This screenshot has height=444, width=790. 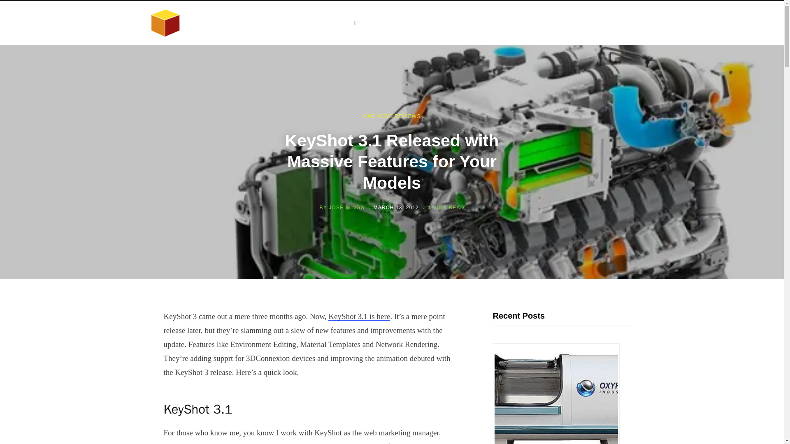 What do you see at coordinates (230, 23) in the screenshot?
I see `SolidSmack` at bounding box center [230, 23].